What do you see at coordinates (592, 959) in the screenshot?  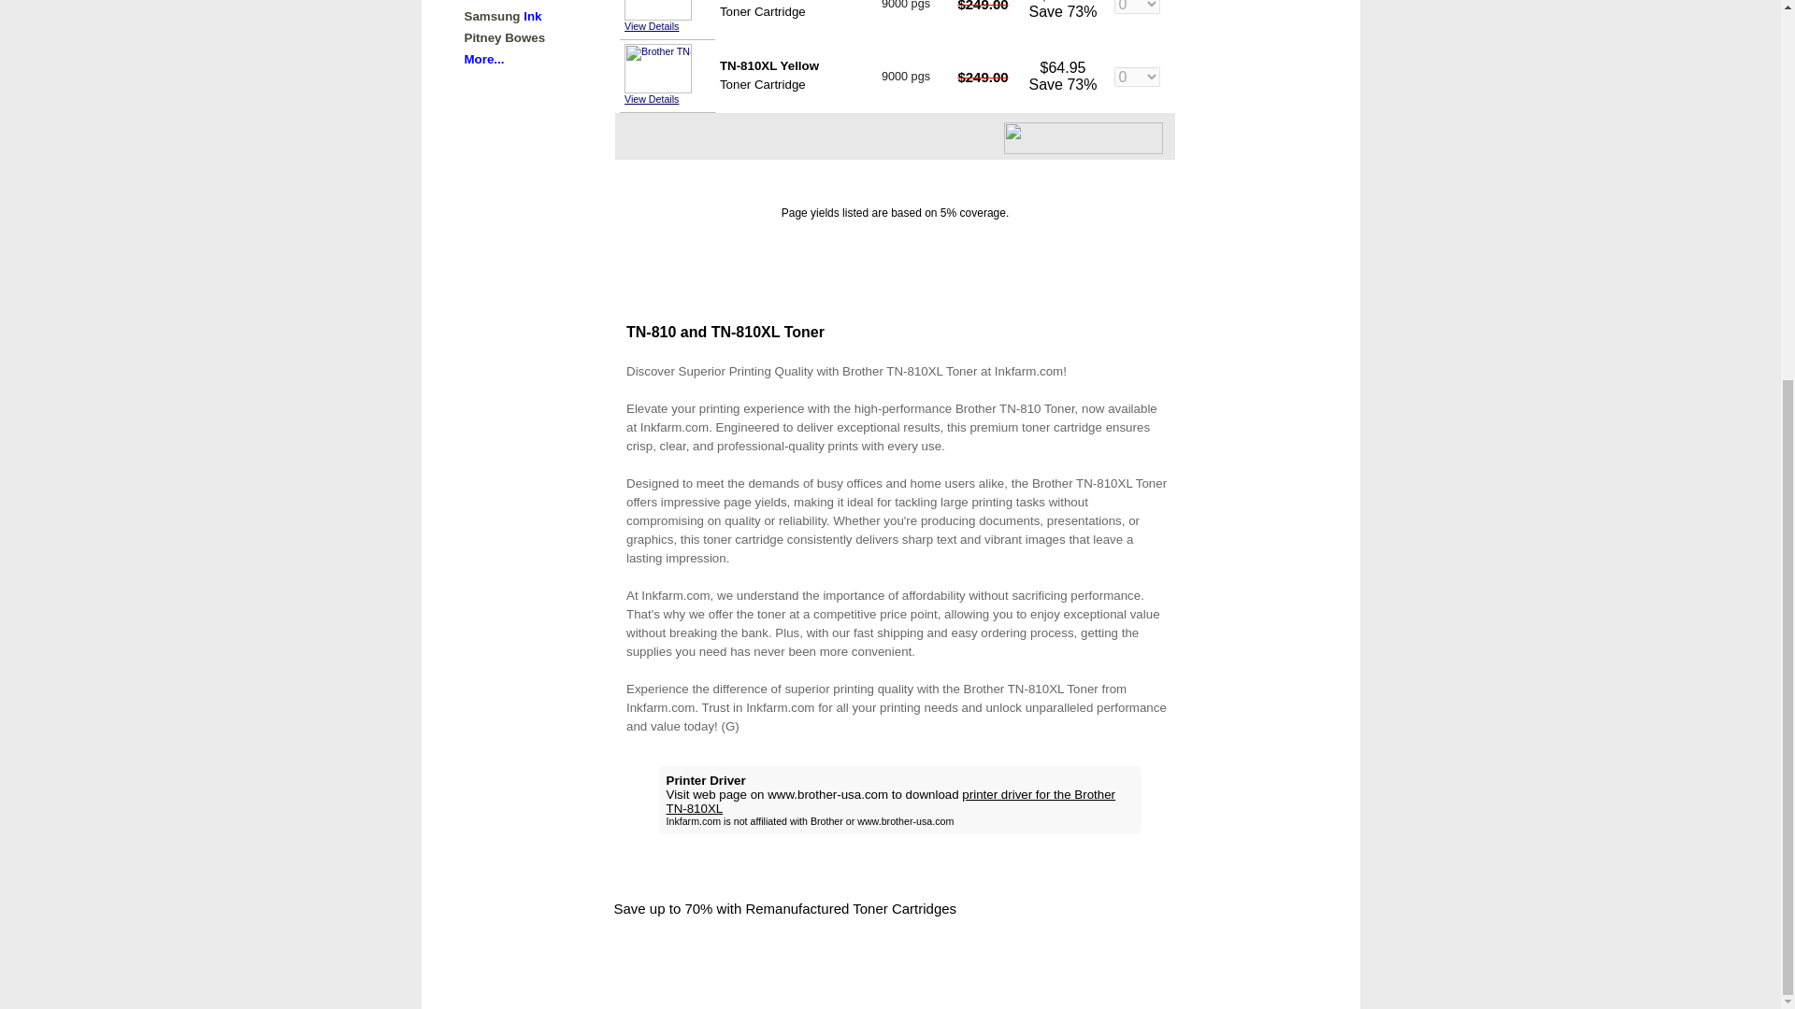 I see `Contact` at bounding box center [592, 959].